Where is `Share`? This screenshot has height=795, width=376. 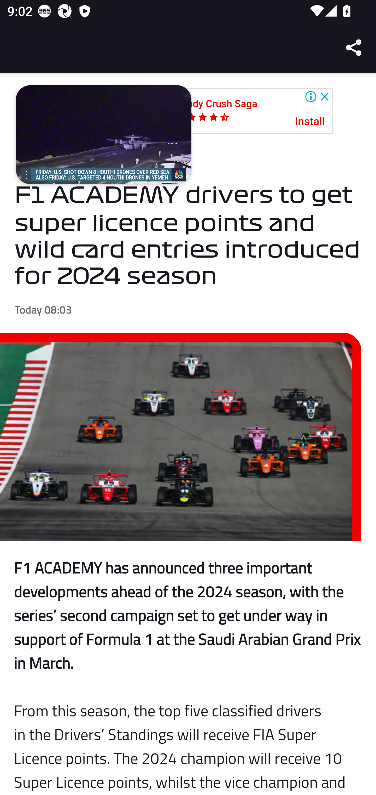 Share is located at coordinates (354, 48).